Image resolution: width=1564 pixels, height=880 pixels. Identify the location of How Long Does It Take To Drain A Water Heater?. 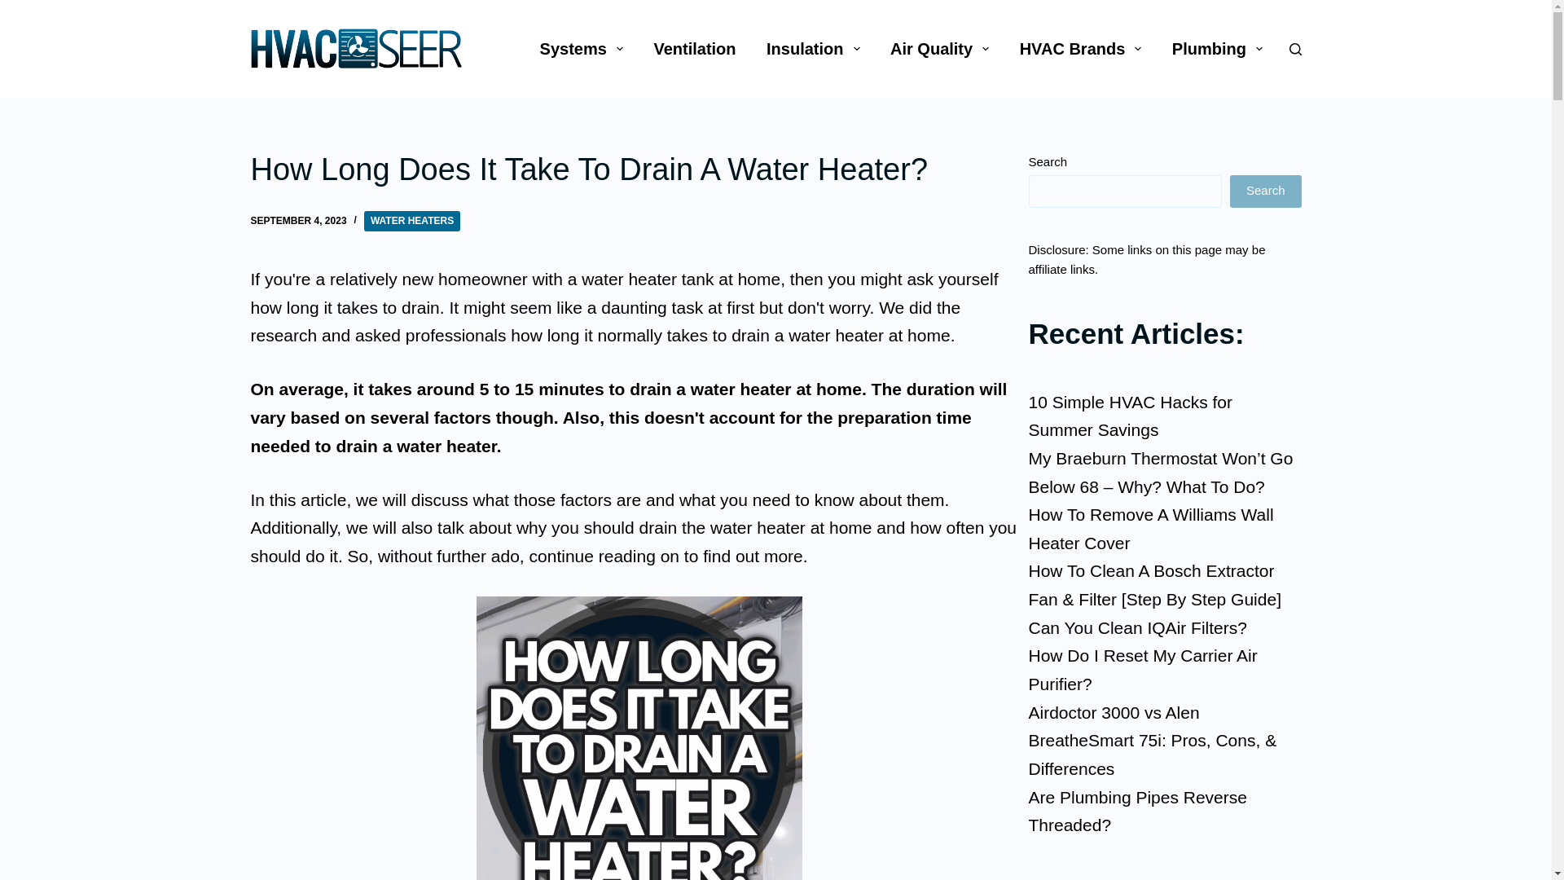
(639, 169).